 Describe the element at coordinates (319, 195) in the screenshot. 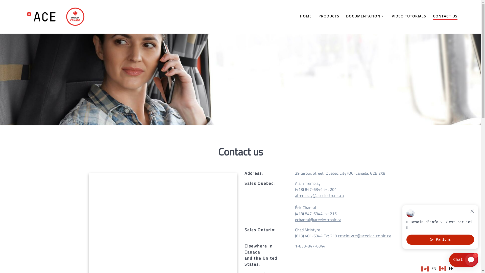

I see `atremblay@aceelectronic.ca` at that location.